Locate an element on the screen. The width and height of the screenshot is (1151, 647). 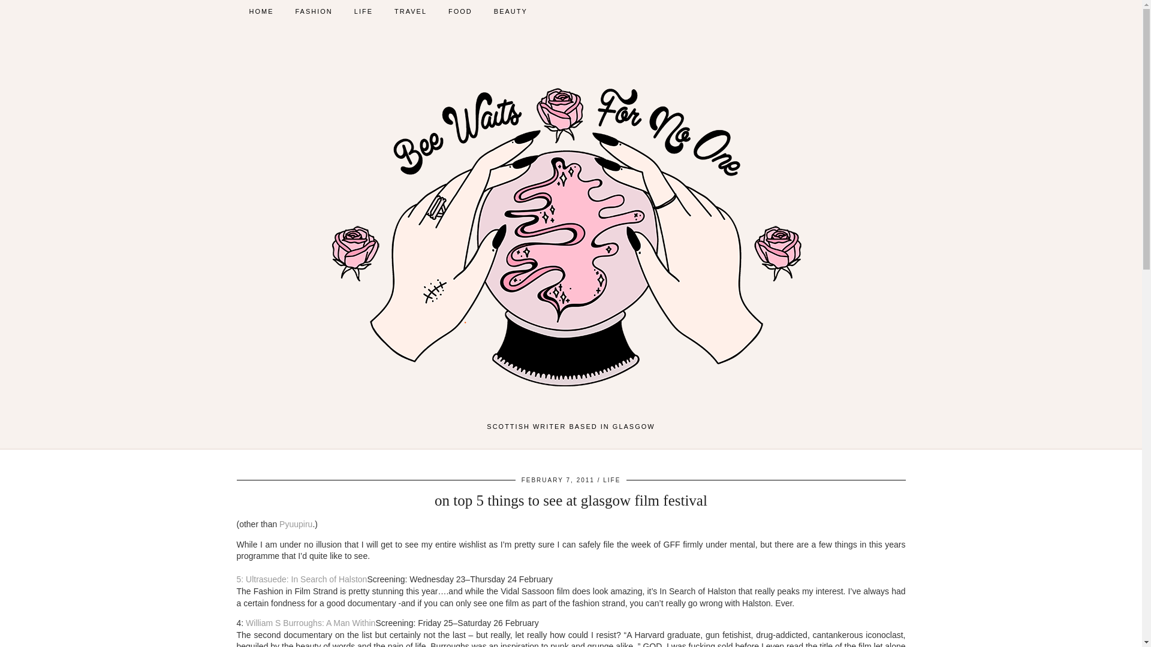
William S Burroughs: A Man Within is located at coordinates (311, 623).